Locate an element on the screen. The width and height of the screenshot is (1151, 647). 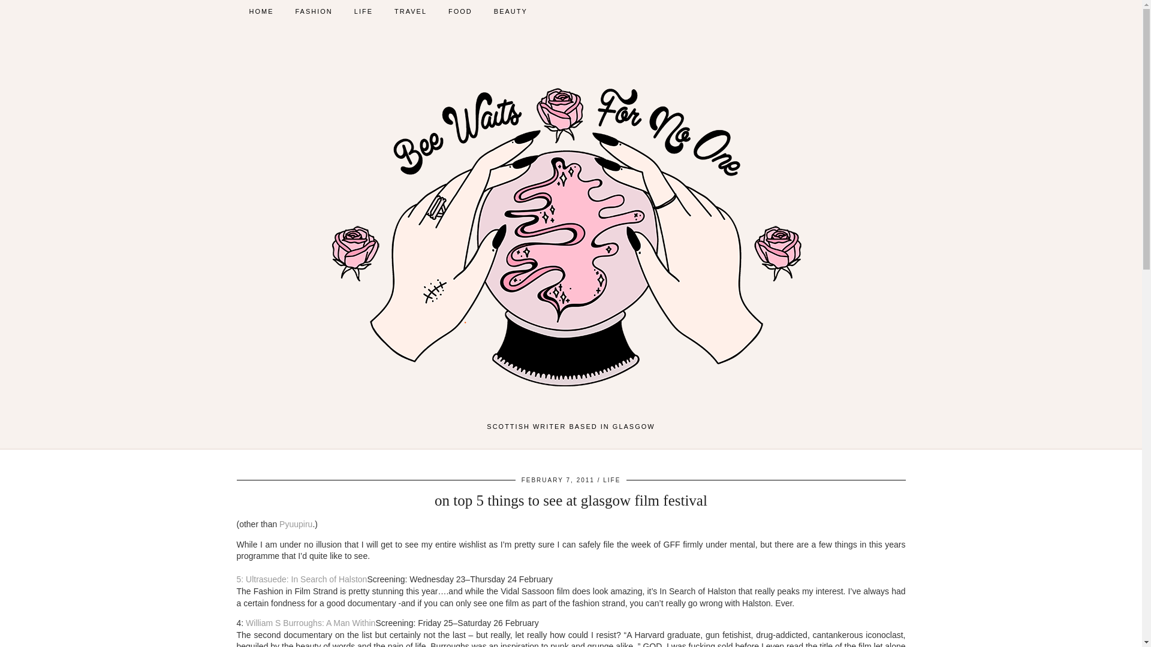
William S Burroughs: A Man Within is located at coordinates (311, 623).